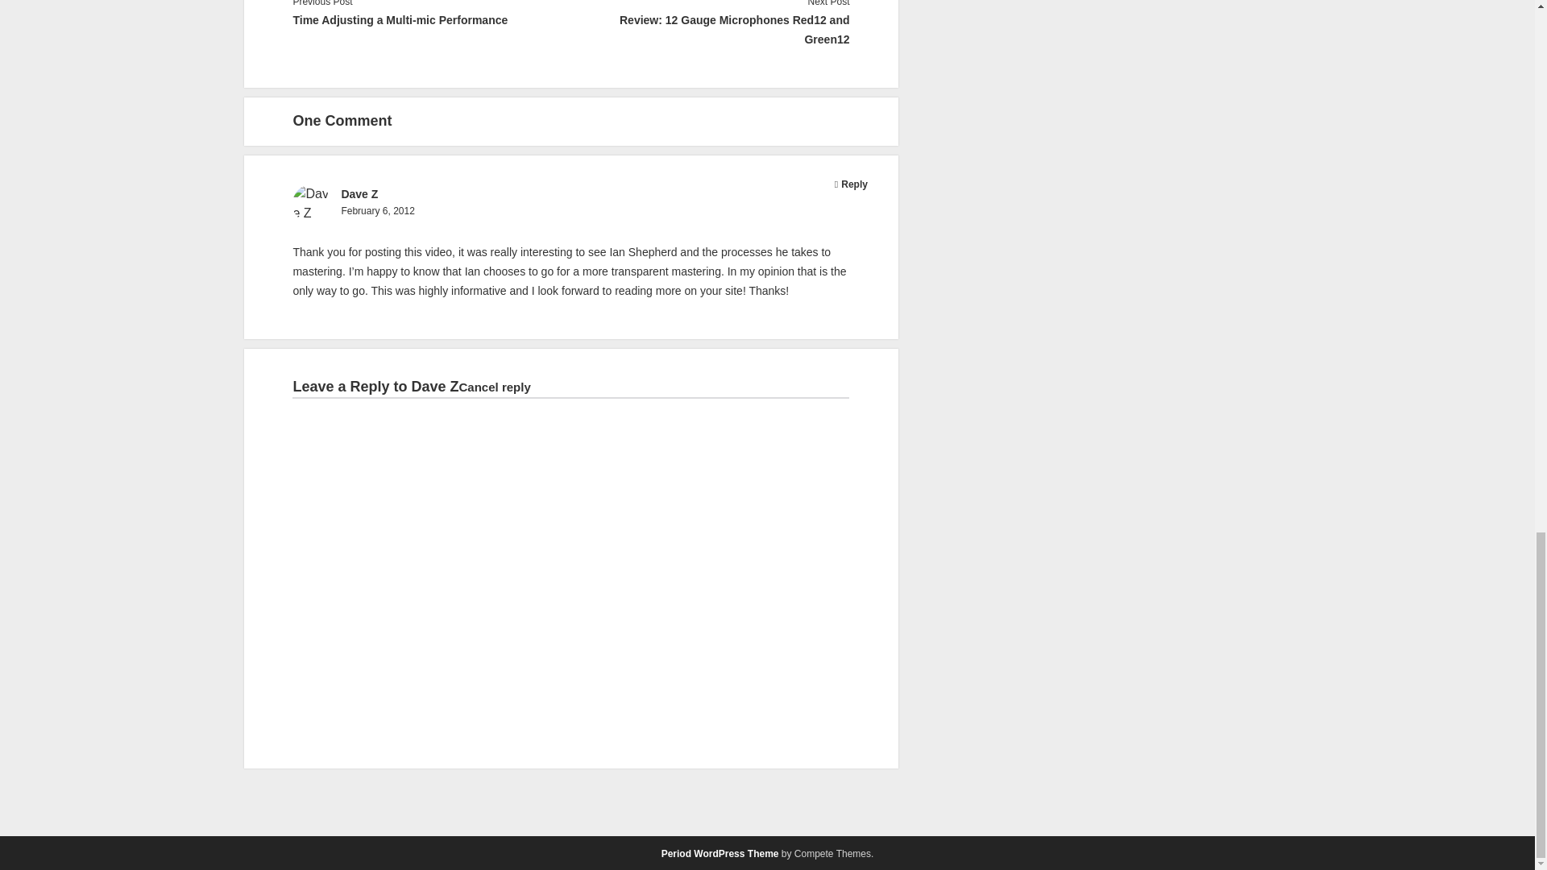 This screenshot has width=1547, height=870. I want to click on Reply, so click(854, 184).